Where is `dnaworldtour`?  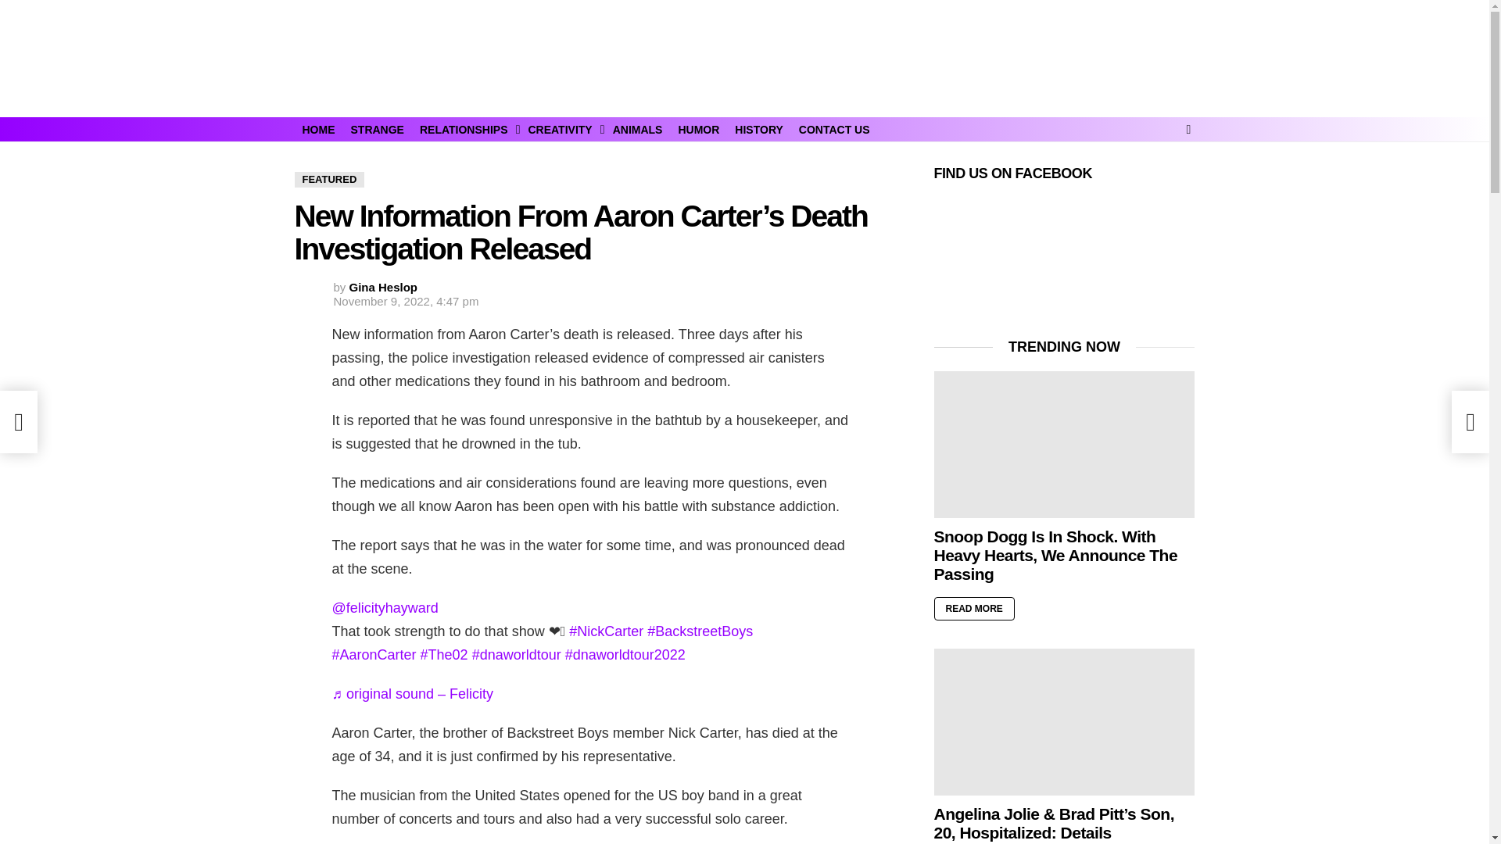 dnaworldtour is located at coordinates (517, 655).